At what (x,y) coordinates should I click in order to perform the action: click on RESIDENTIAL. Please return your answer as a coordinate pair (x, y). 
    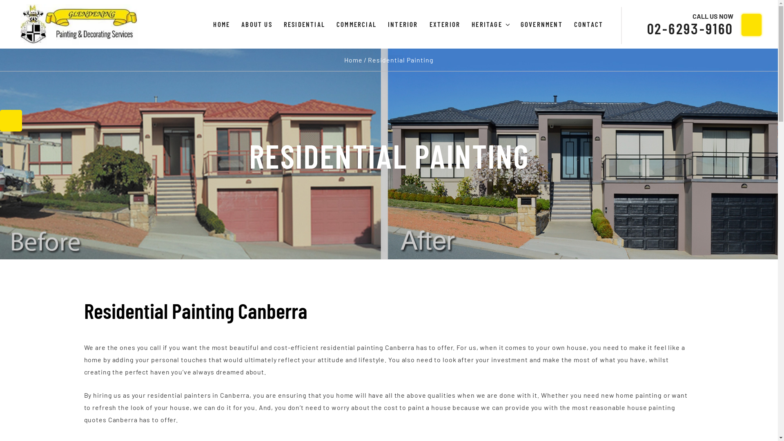
    Looking at the image, I should click on (305, 24).